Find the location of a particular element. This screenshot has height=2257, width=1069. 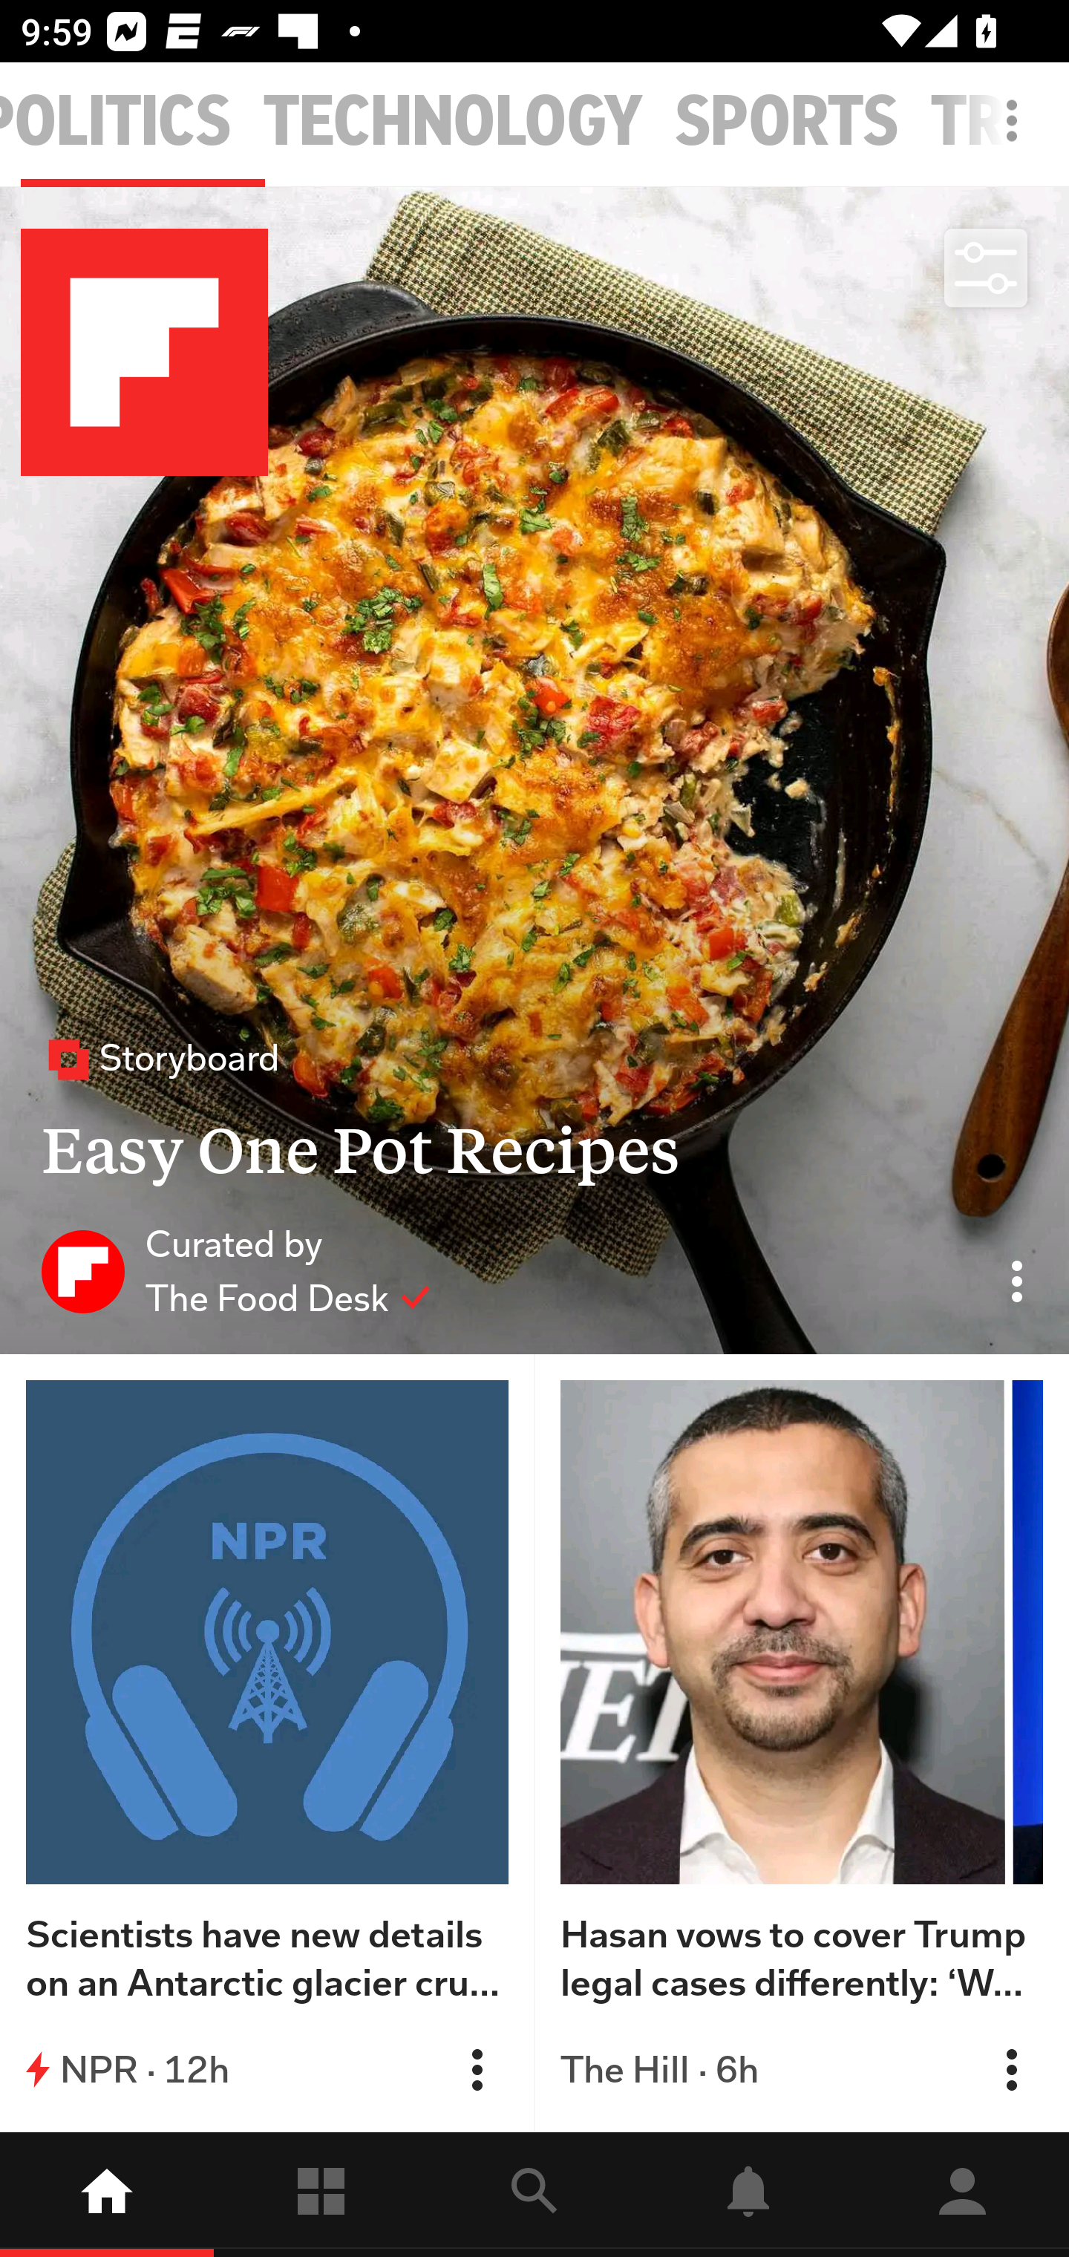

Flip into Magazine is located at coordinates (1011, 2069).